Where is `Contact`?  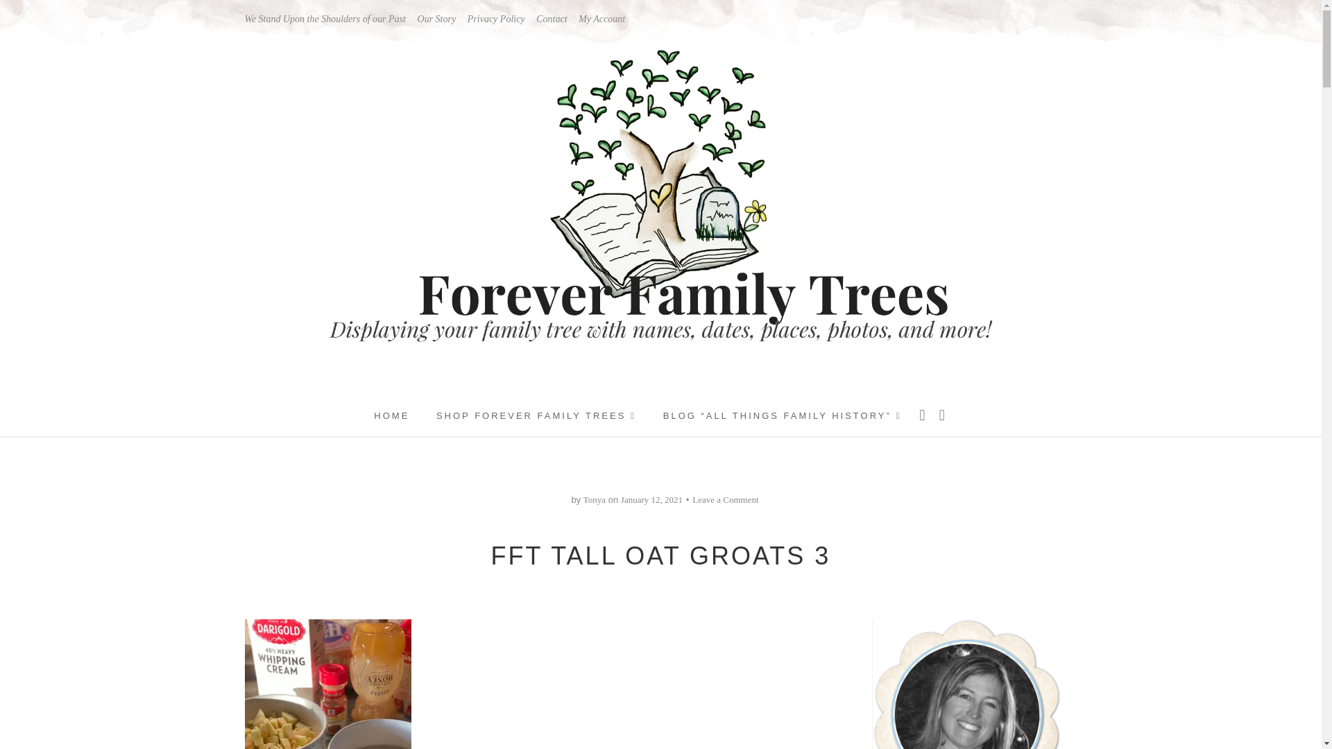 Contact is located at coordinates (552, 19).